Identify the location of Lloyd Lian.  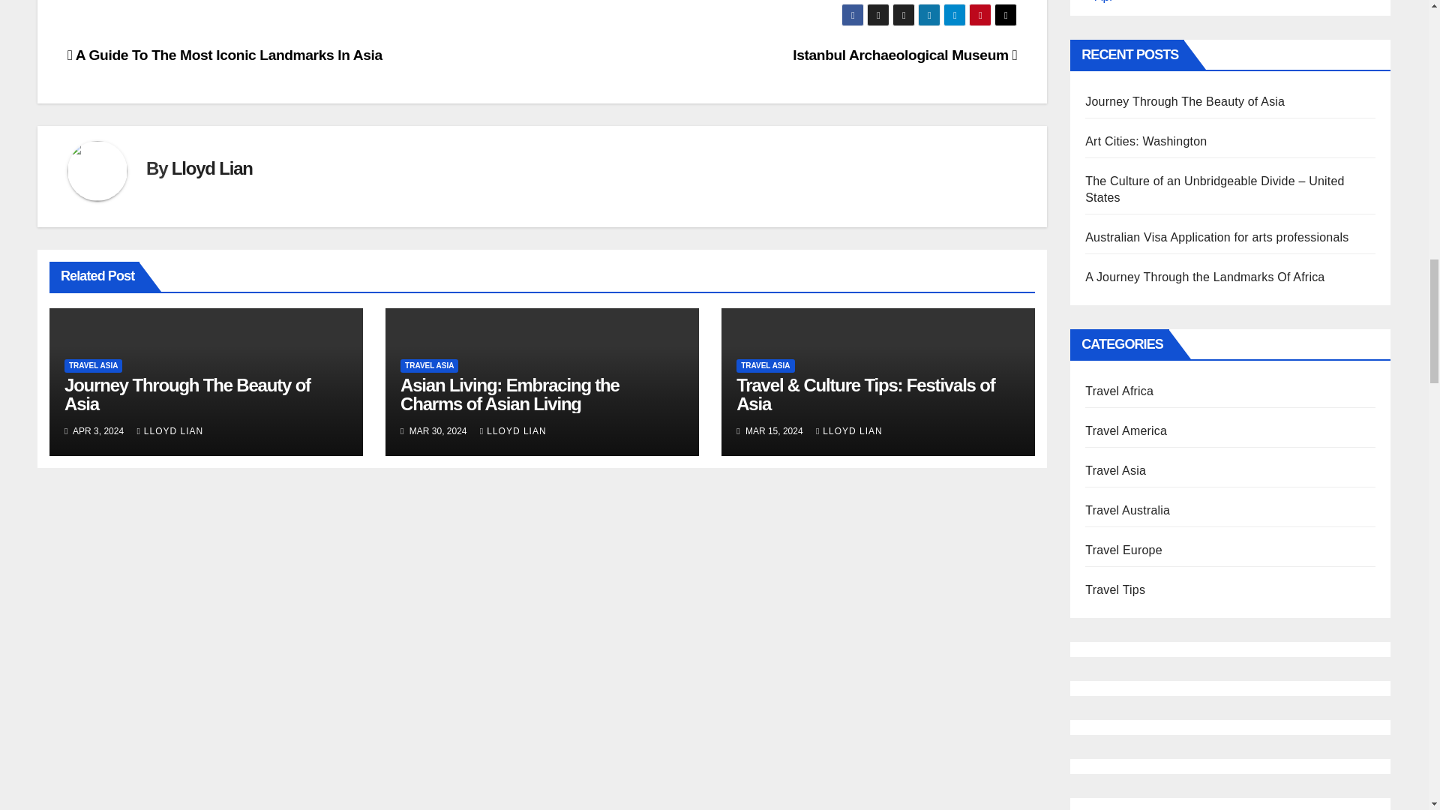
(211, 168).